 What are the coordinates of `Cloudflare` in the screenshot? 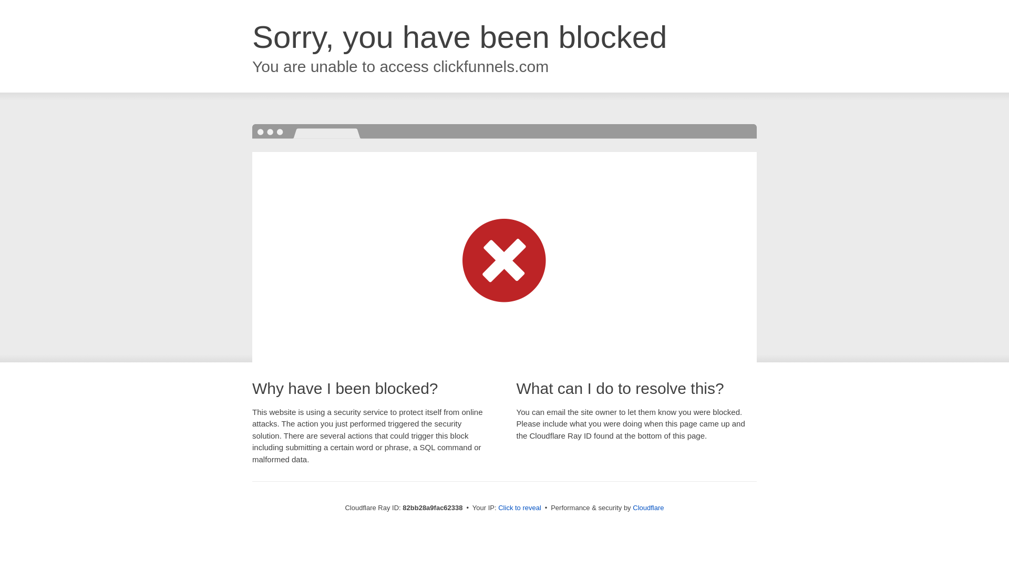 It's located at (648, 508).